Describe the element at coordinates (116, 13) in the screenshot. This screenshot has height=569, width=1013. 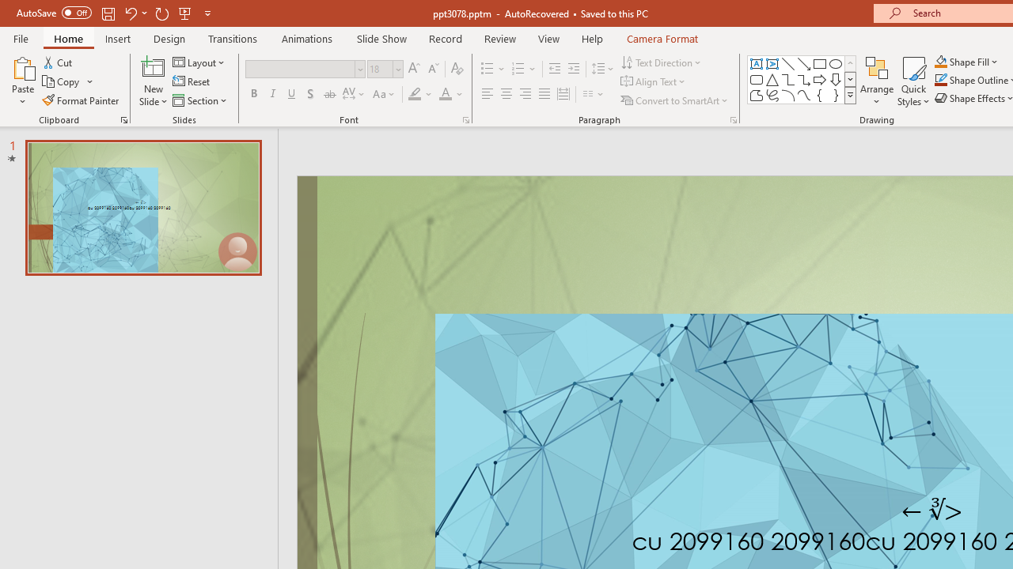
I see `Quick Access Toolbar` at that location.